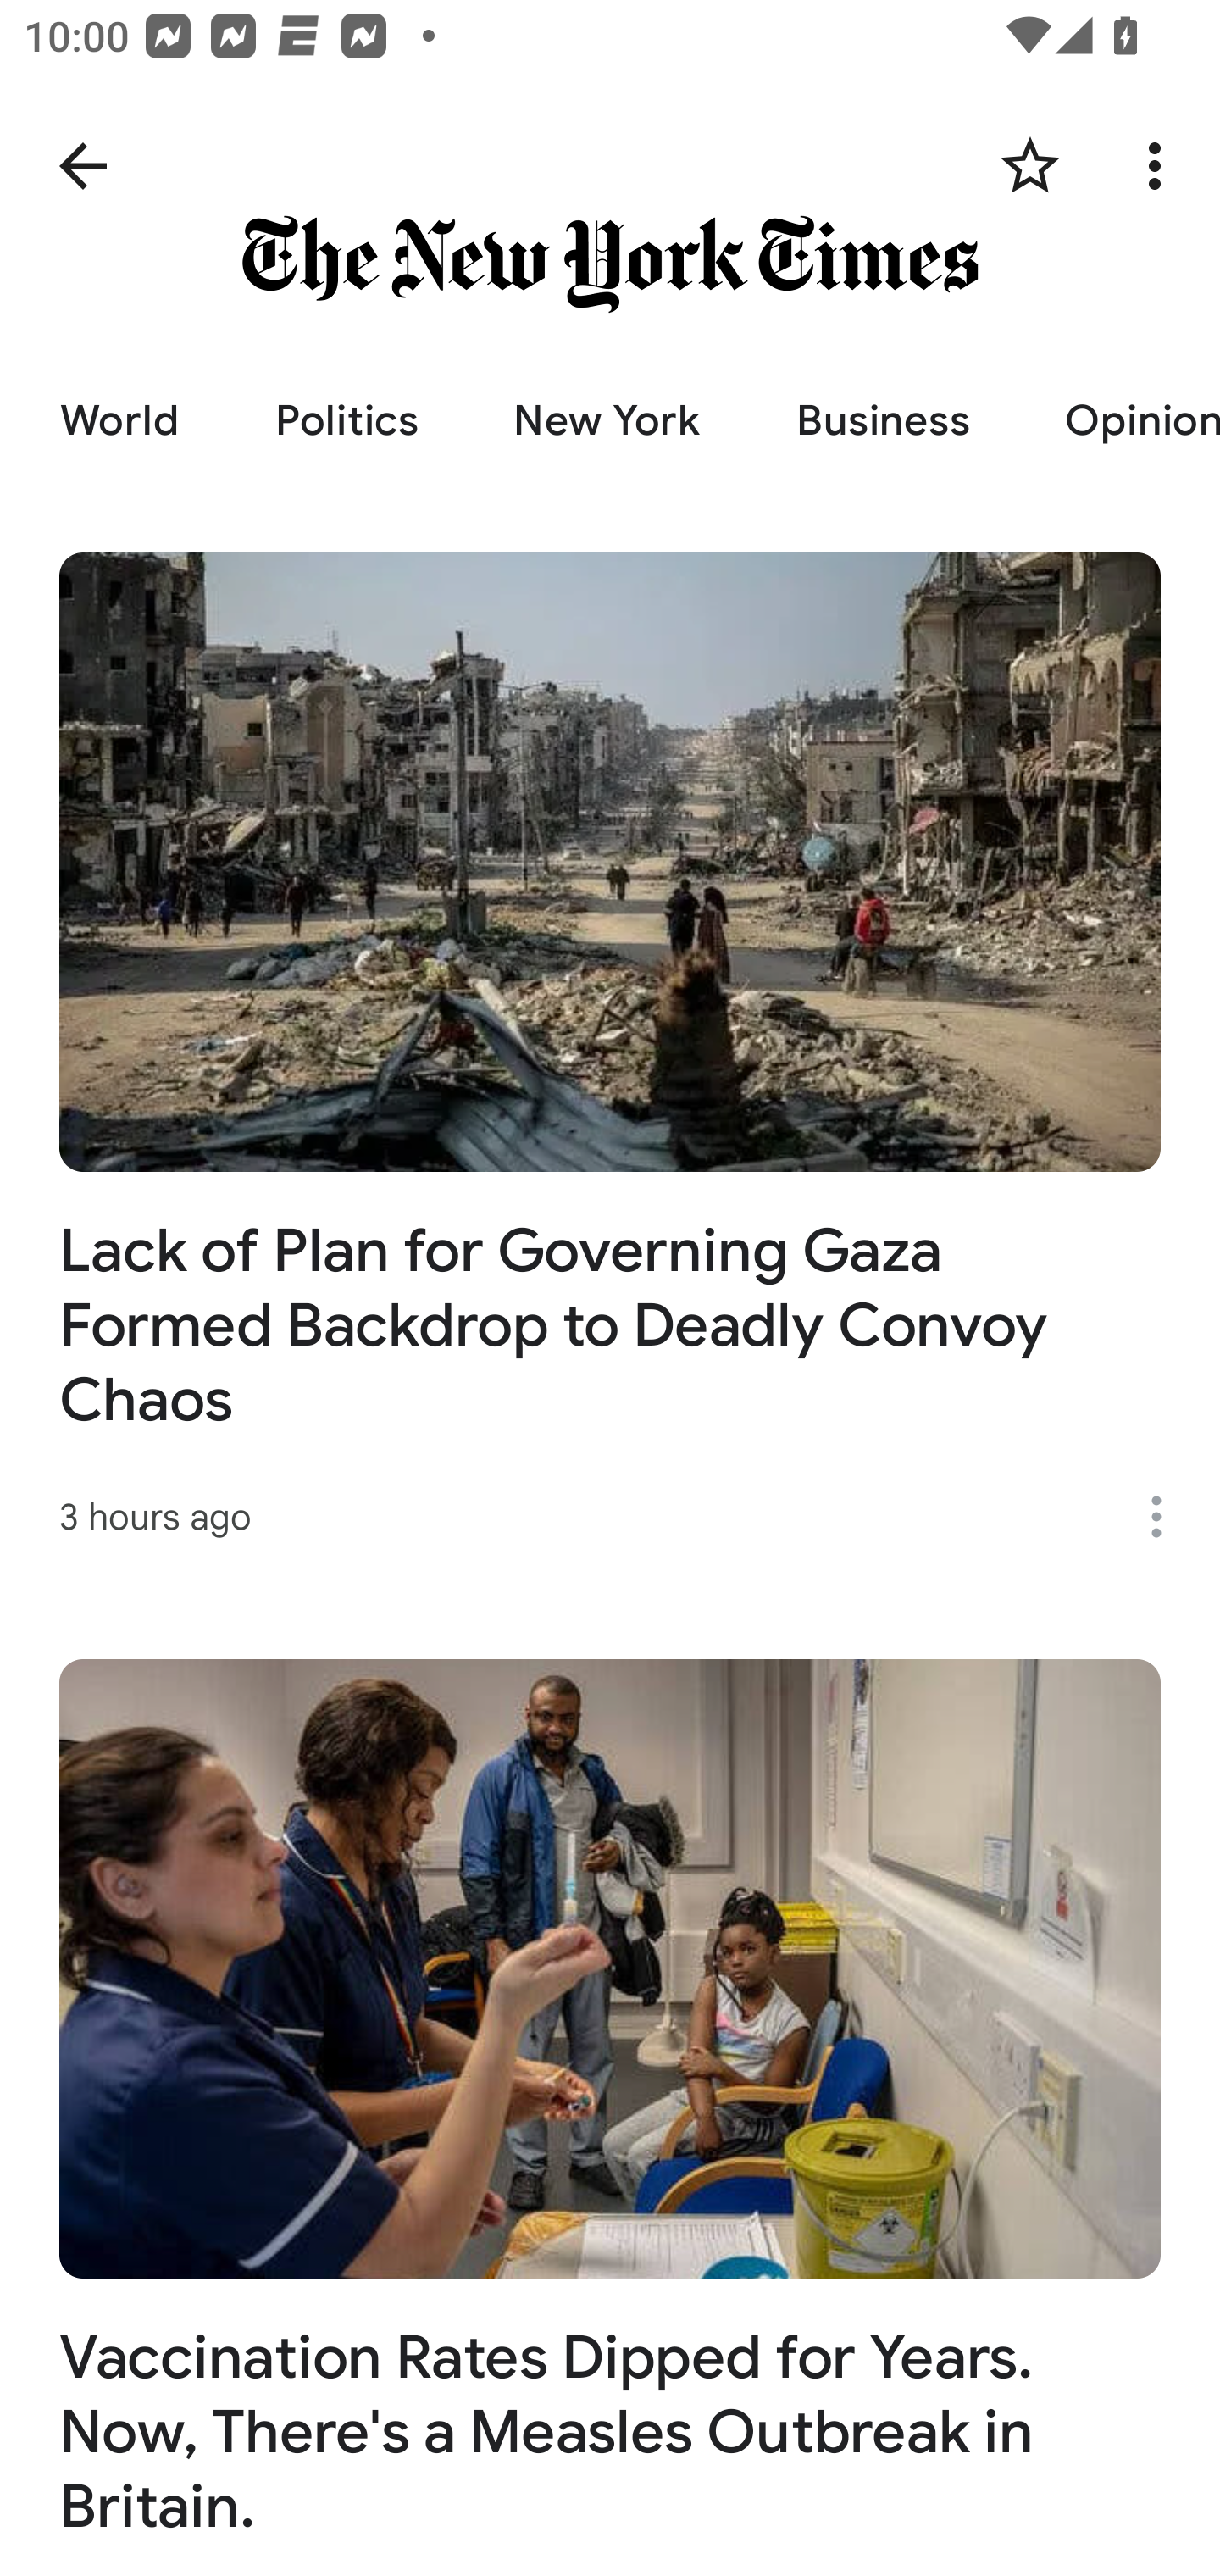 This screenshot has height=2576, width=1220. What do you see at coordinates (83, 166) in the screenshot?
I see `Navigate up` at bounding box center [83, 166].